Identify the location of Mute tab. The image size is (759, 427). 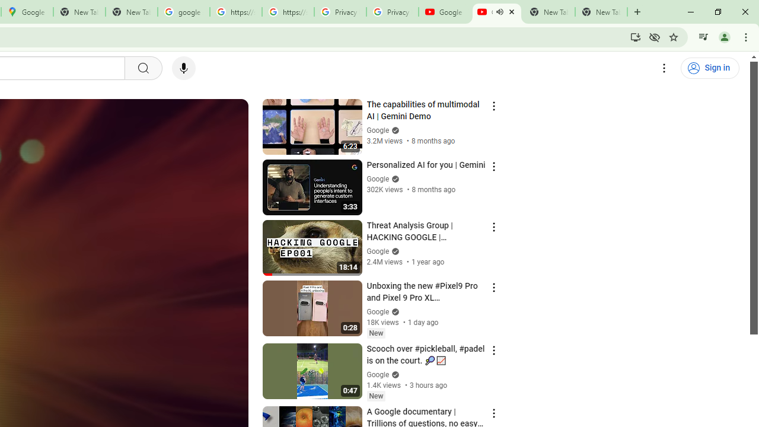
(499, 12).